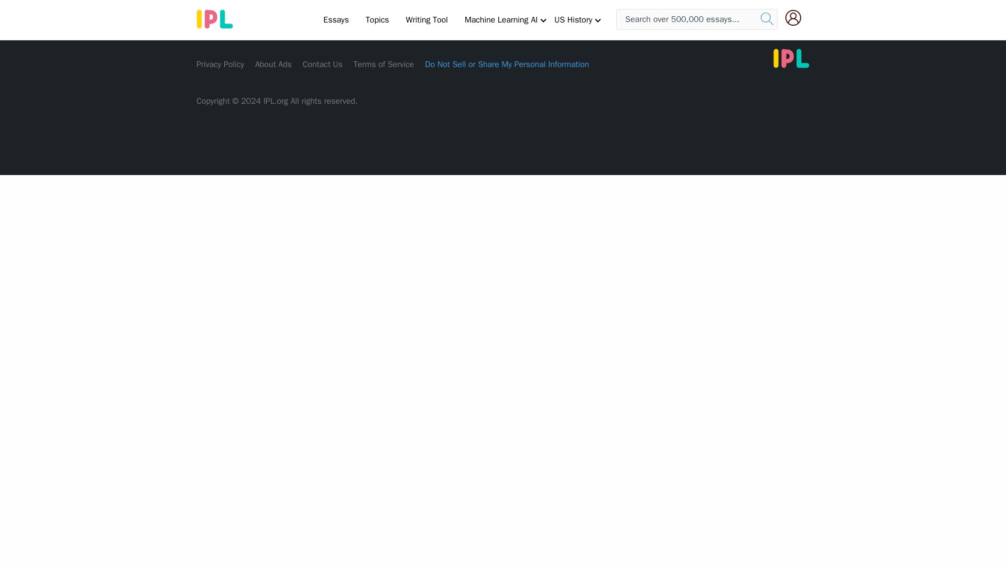  I want to click on Terms of Service, so click(384, 64).